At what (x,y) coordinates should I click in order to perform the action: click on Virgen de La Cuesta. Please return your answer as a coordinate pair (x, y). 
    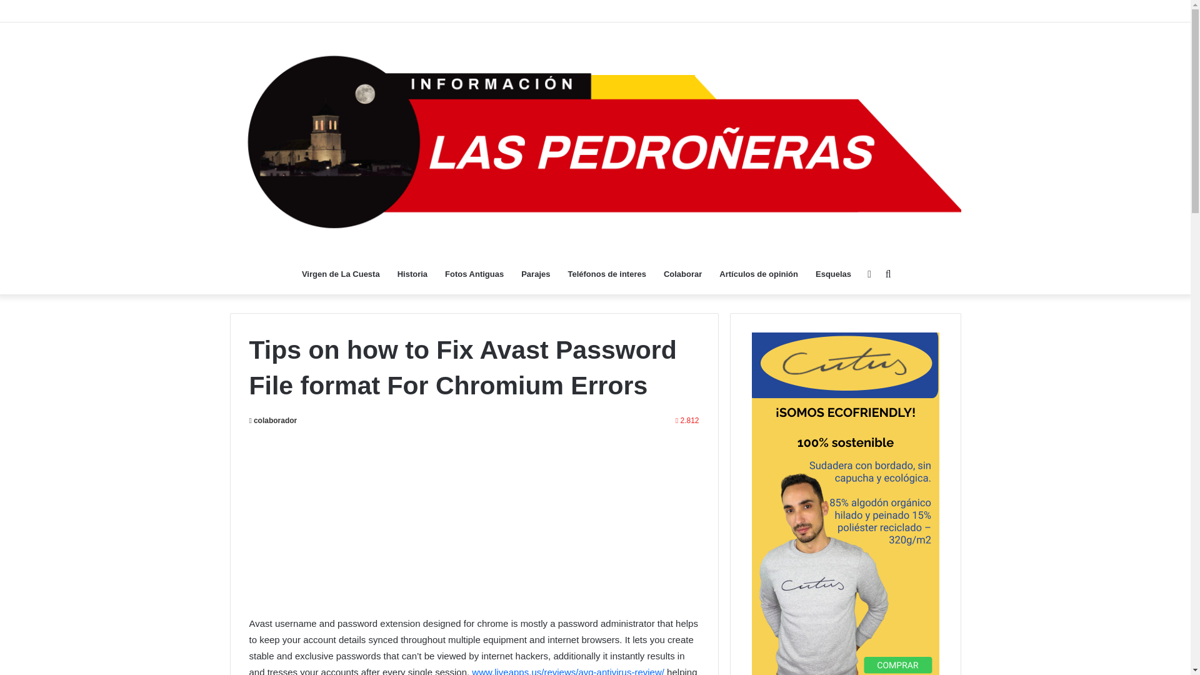
    Looking at the image, I should click on (341, 274).